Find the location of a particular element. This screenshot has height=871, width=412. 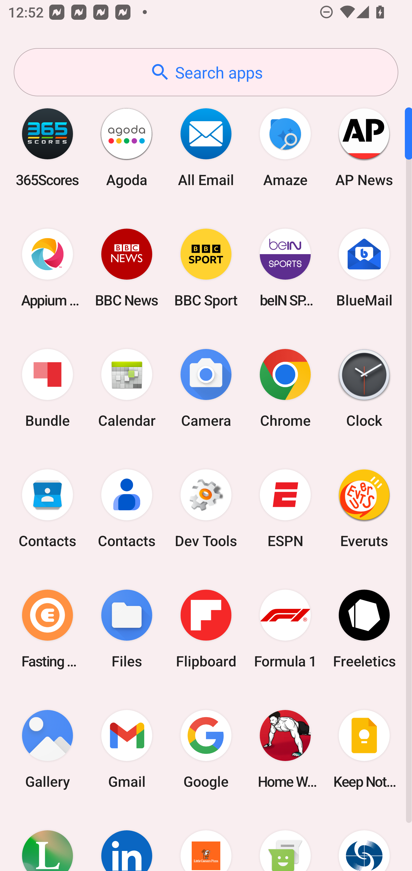

Freeletics is located at coordinates (364, 629).